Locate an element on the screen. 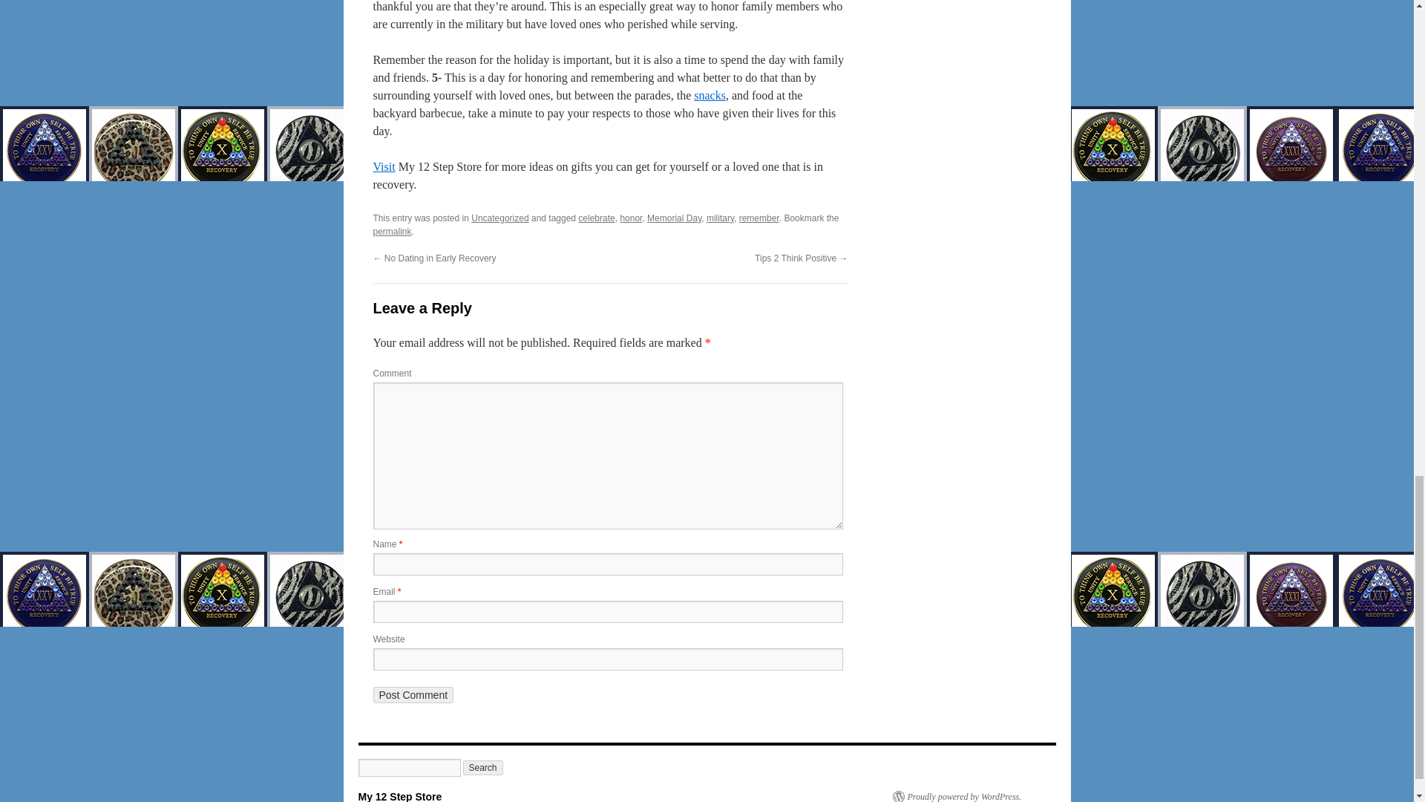 The height and width of the screenshot is (802, 1425). military is located at coordinates (720, 218).